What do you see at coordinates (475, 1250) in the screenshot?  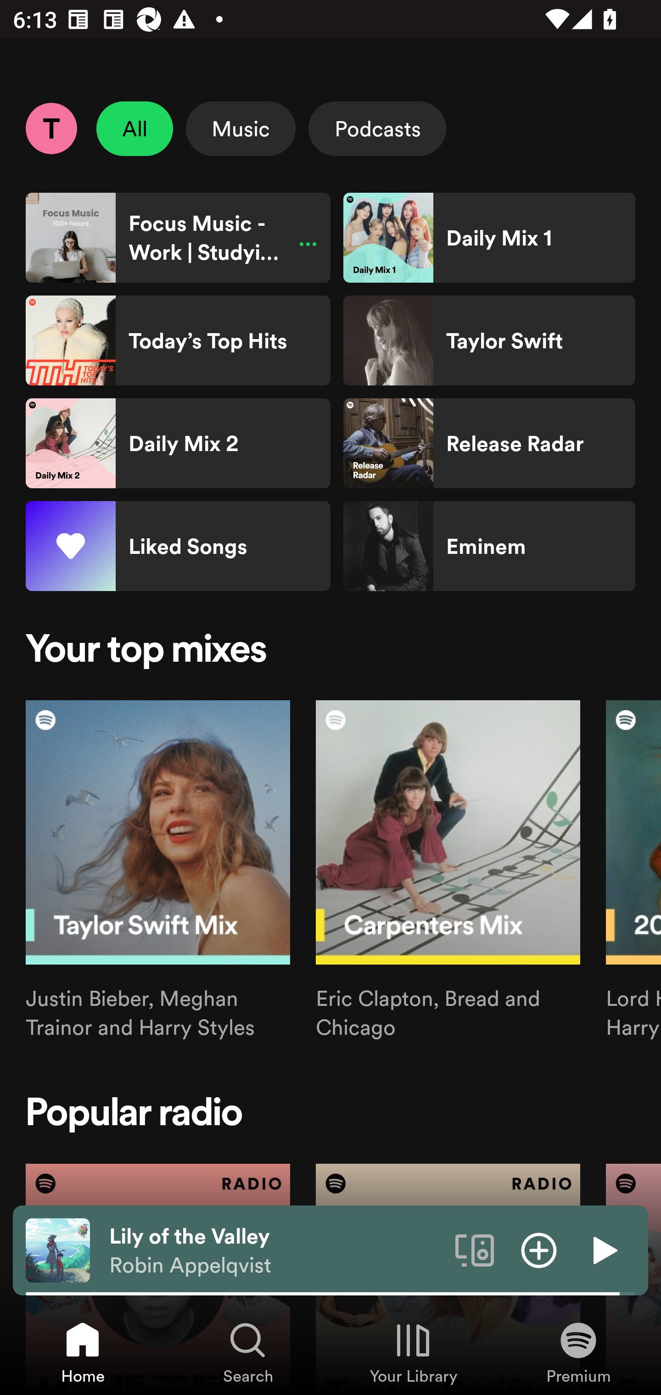 I see `Connect to a device. Opens the devices menu` at bounding box center [475, 1250].